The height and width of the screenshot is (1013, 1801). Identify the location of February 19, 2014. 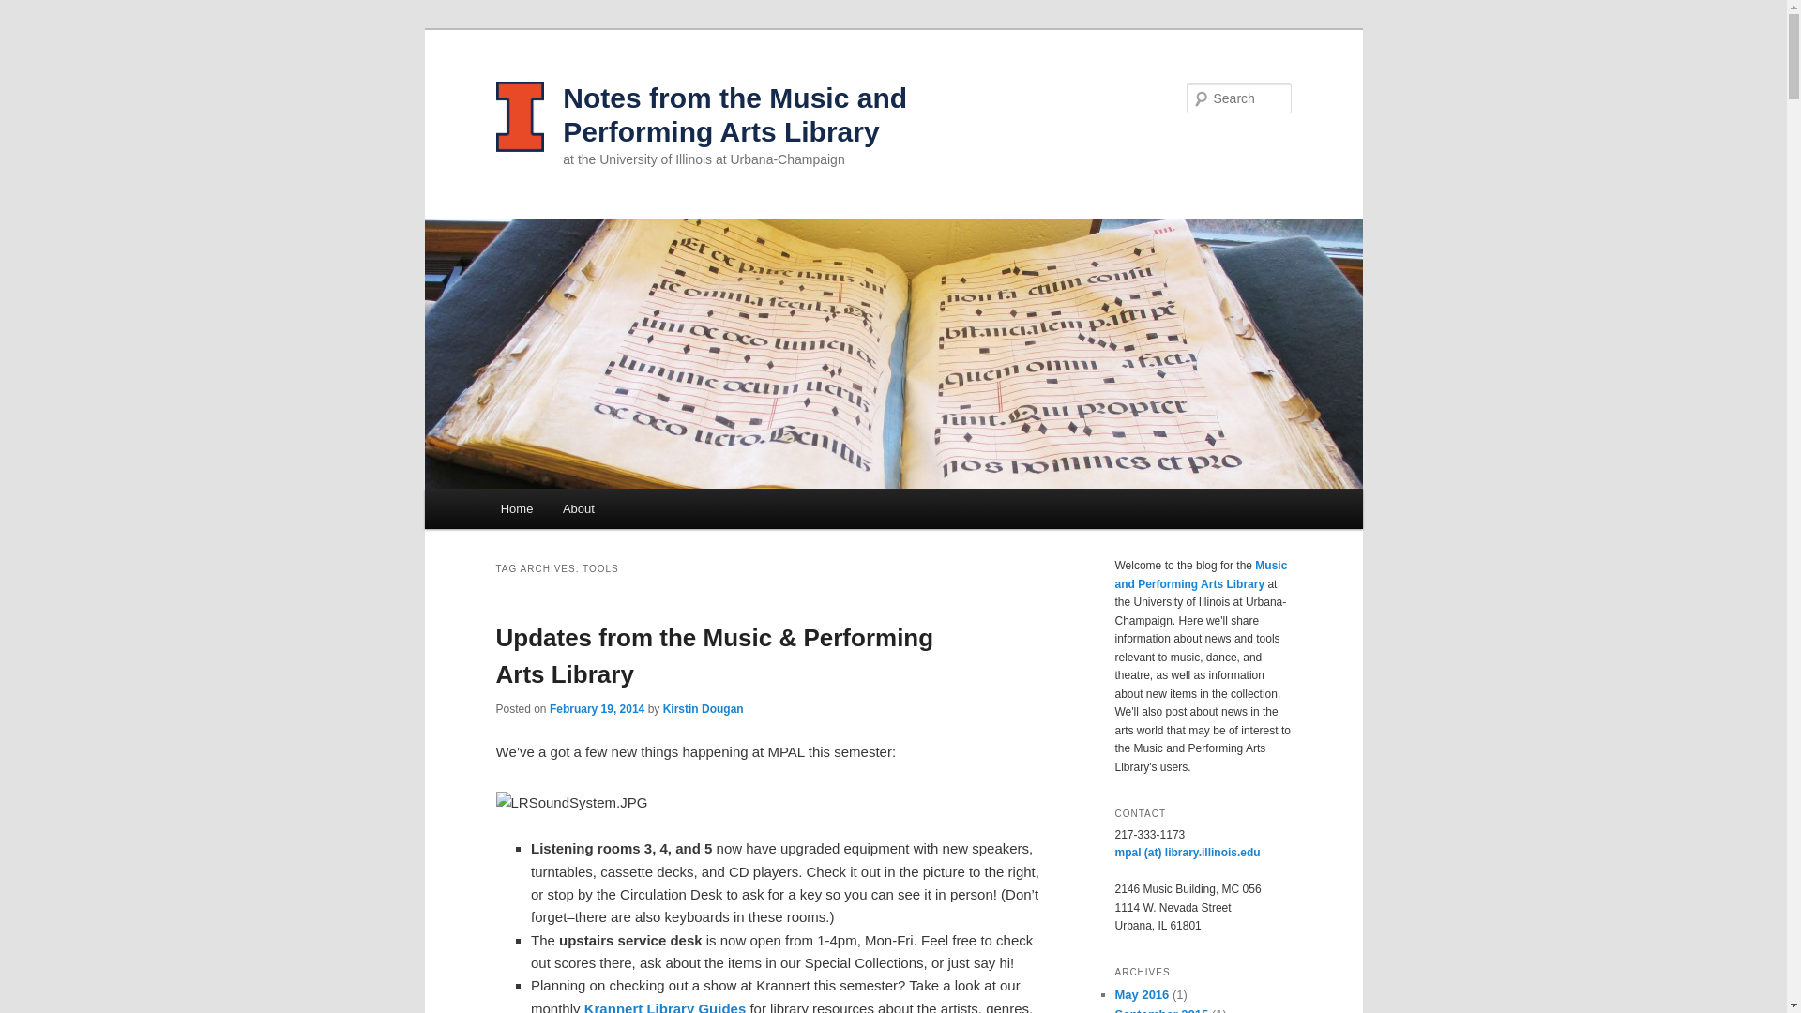
(597, 709).